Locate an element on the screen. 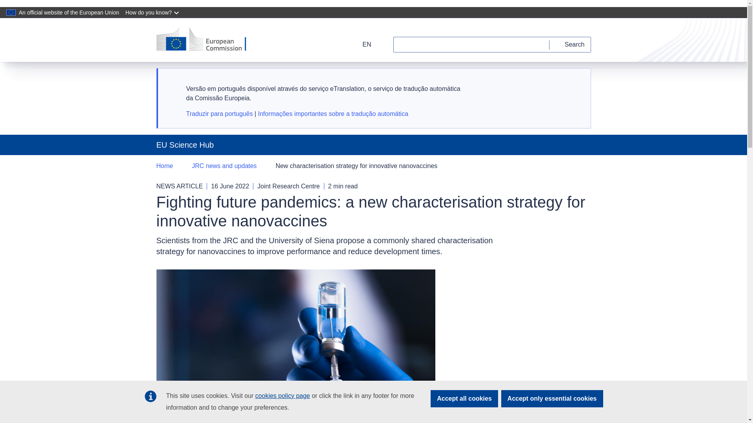 The width and height of the screenshot is (753, 423). Fechar esta mensagem is located at coordinates (575, 83).